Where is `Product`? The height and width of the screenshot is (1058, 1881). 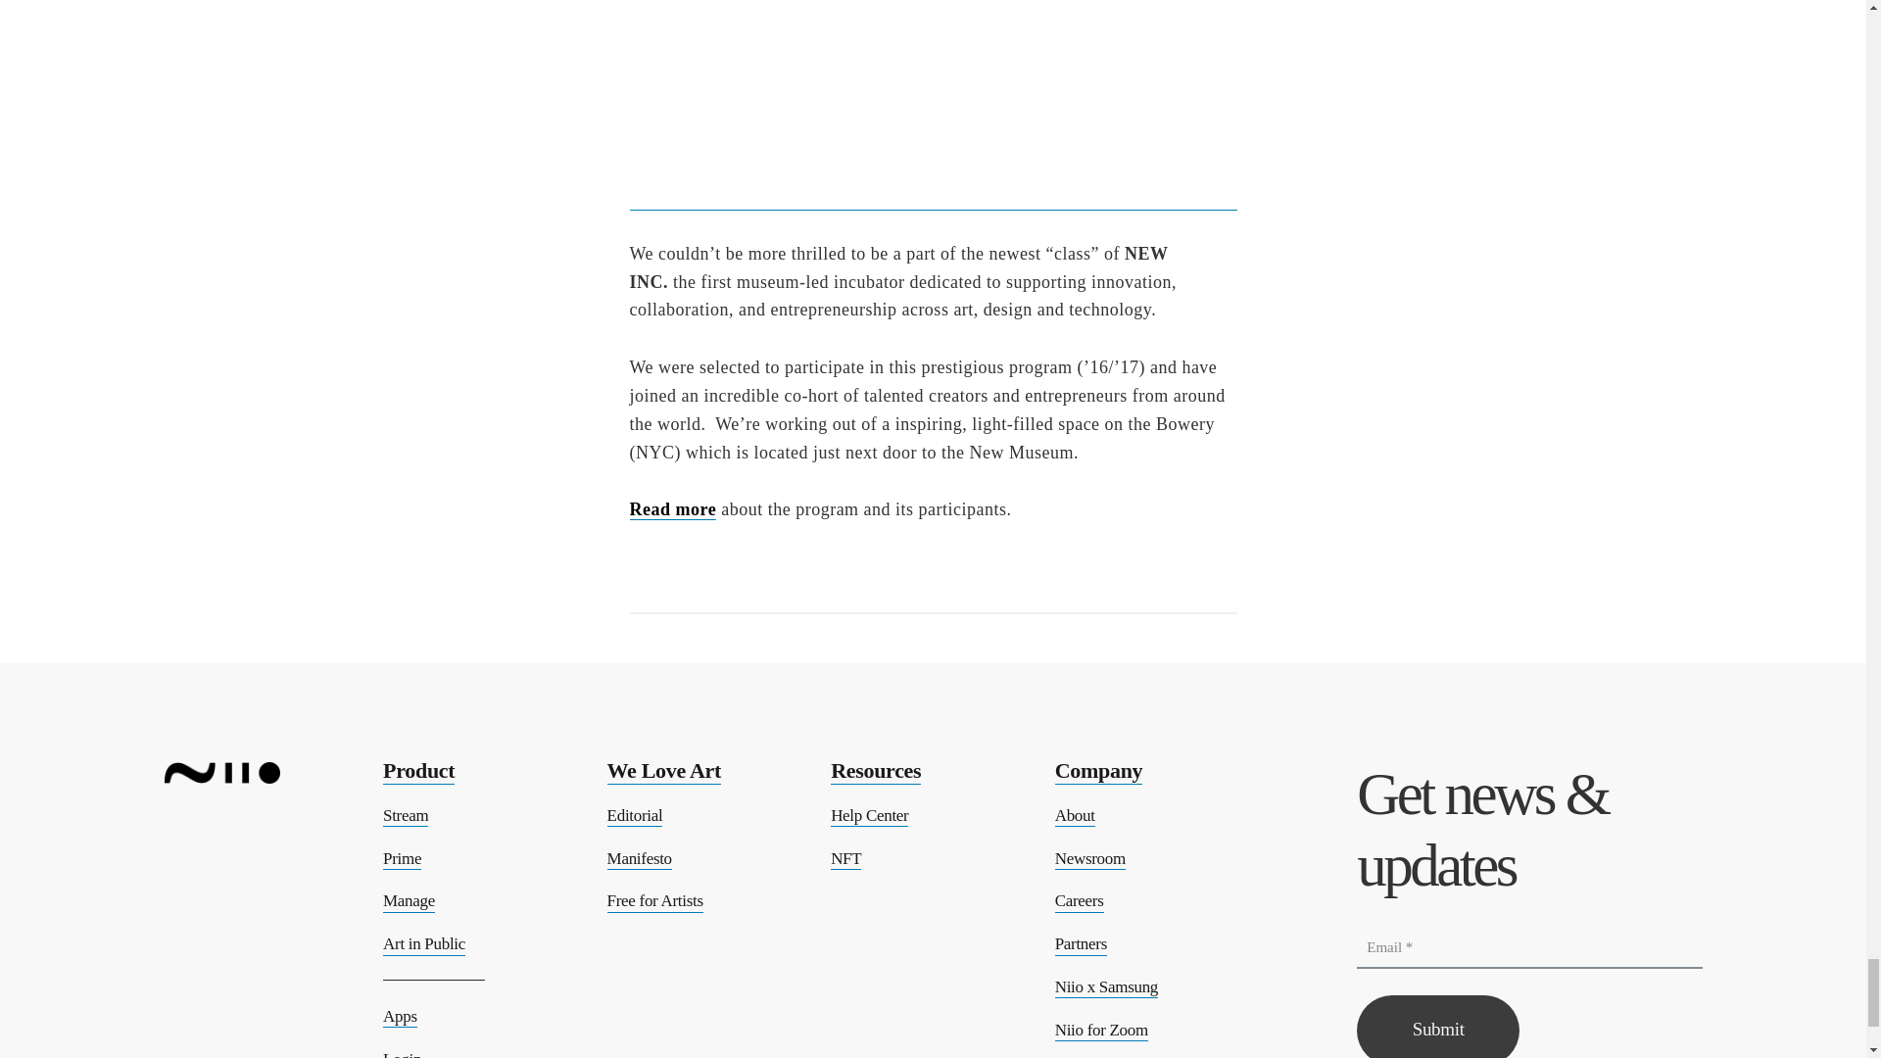
Product is located at coordinates (419, 772).